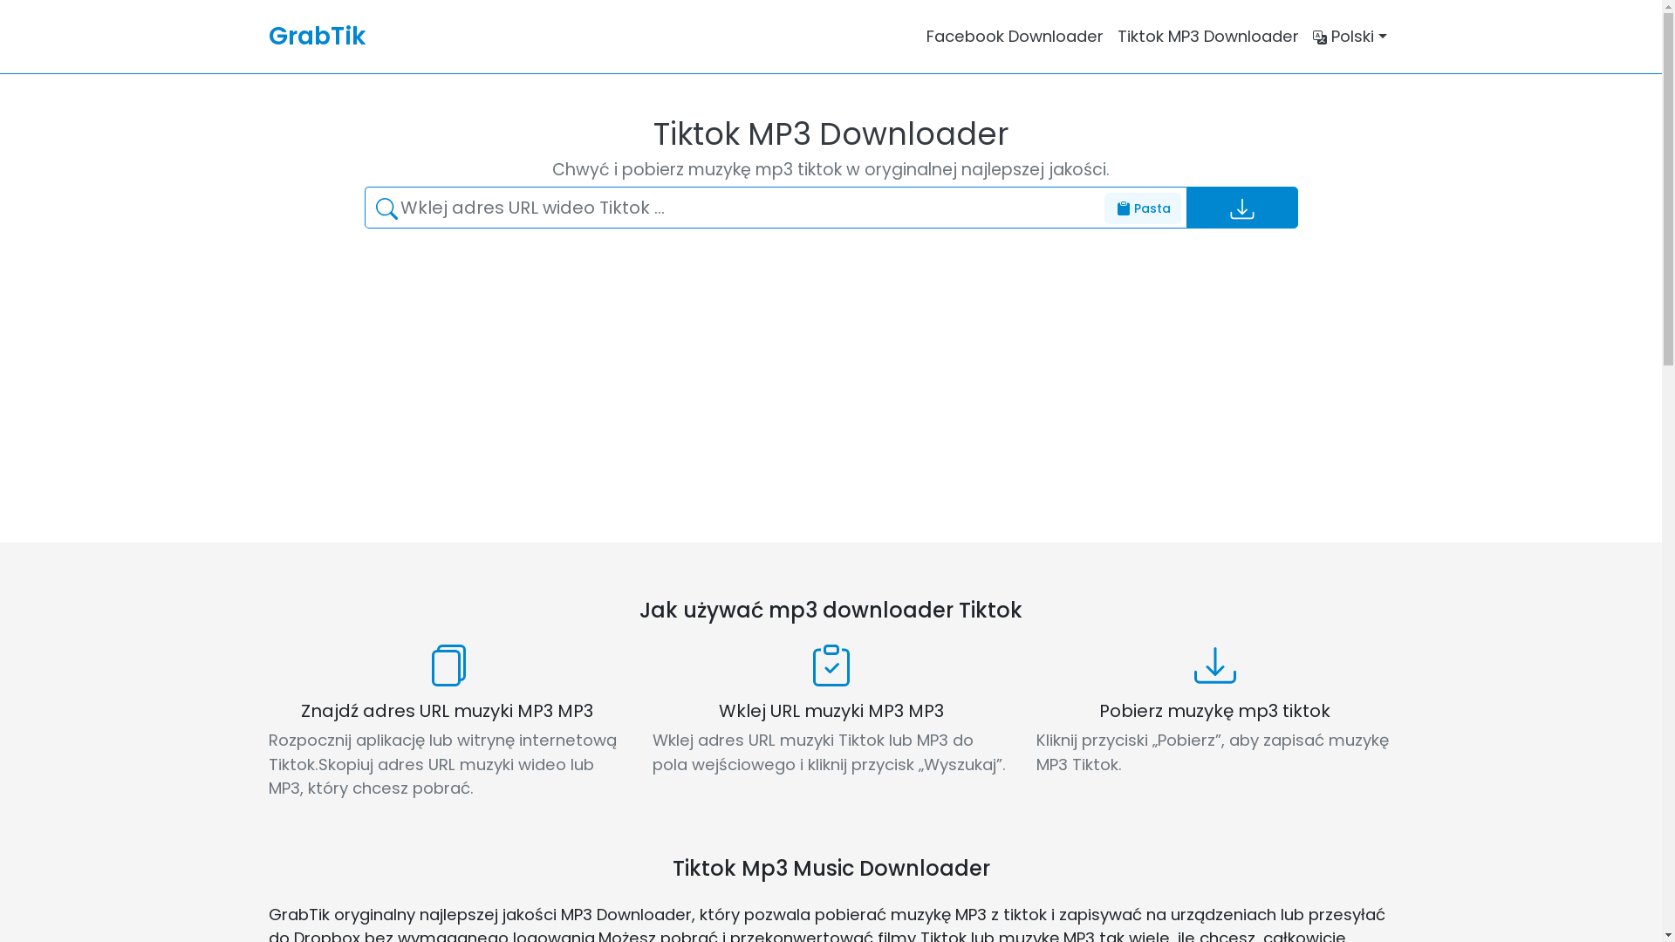  I want to click on GrabTik, so click(318, 37).